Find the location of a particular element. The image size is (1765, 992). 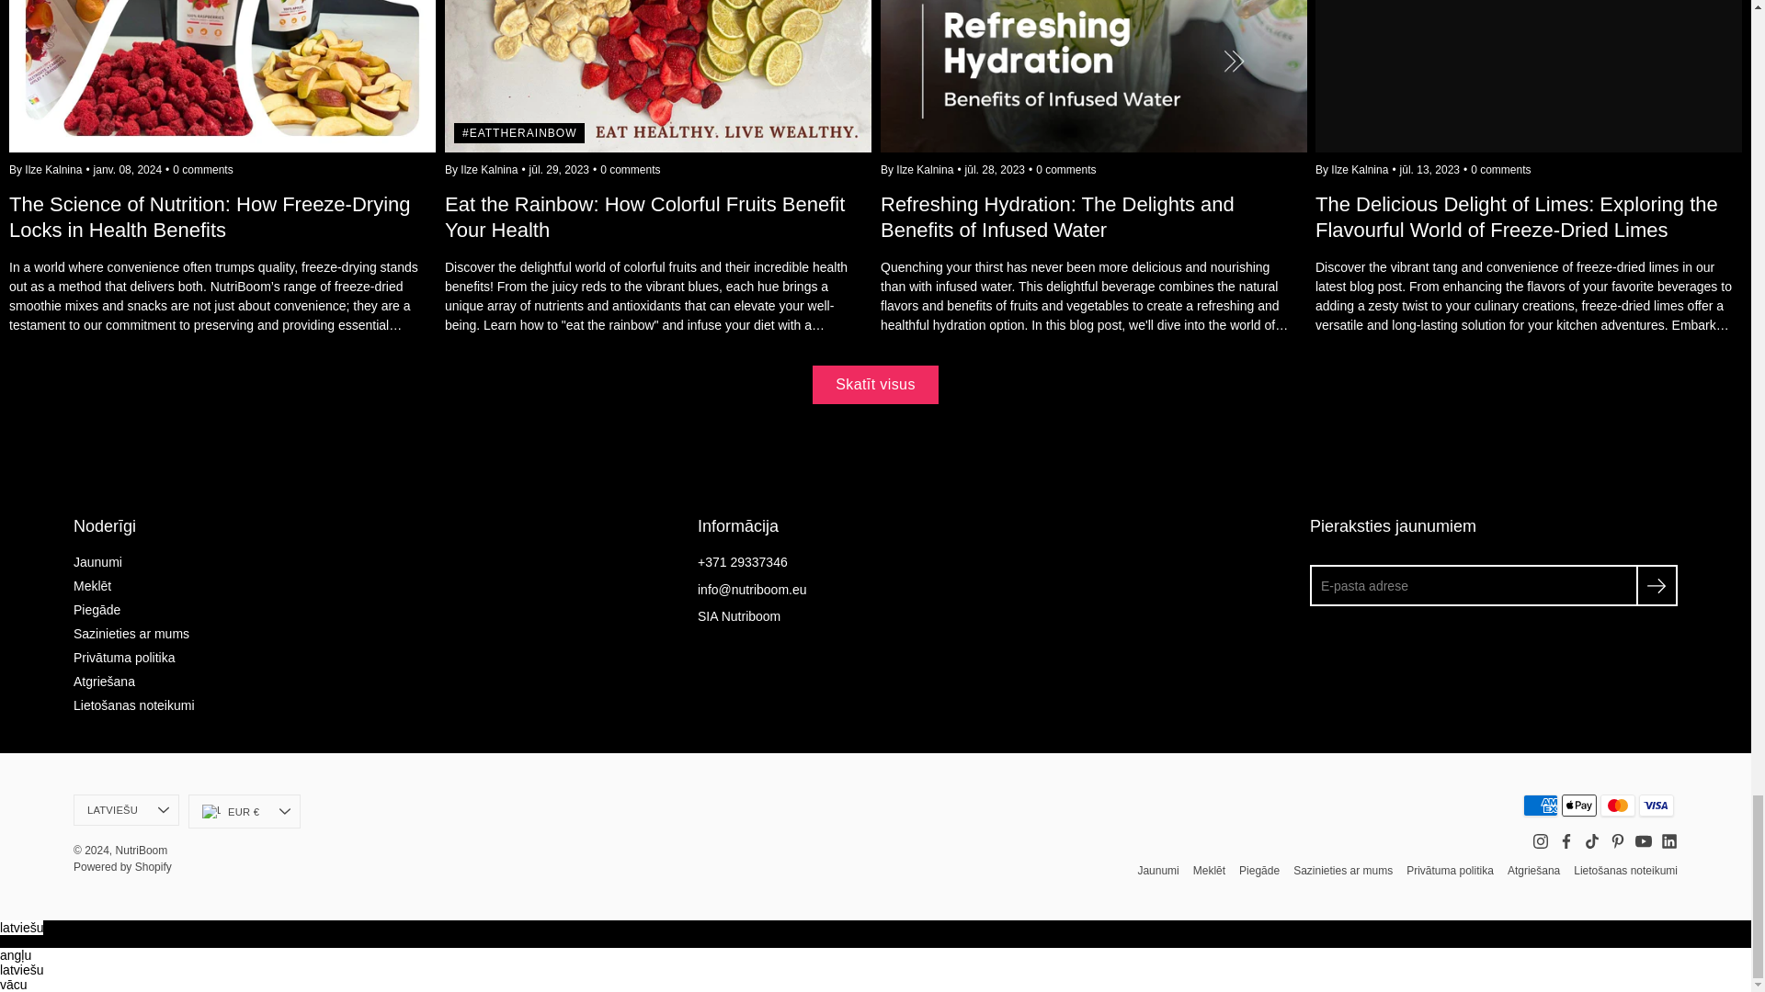

Eat the Rainbow: How Colorful Fruits Benefit Your Health is located at coordinates (658, 246).